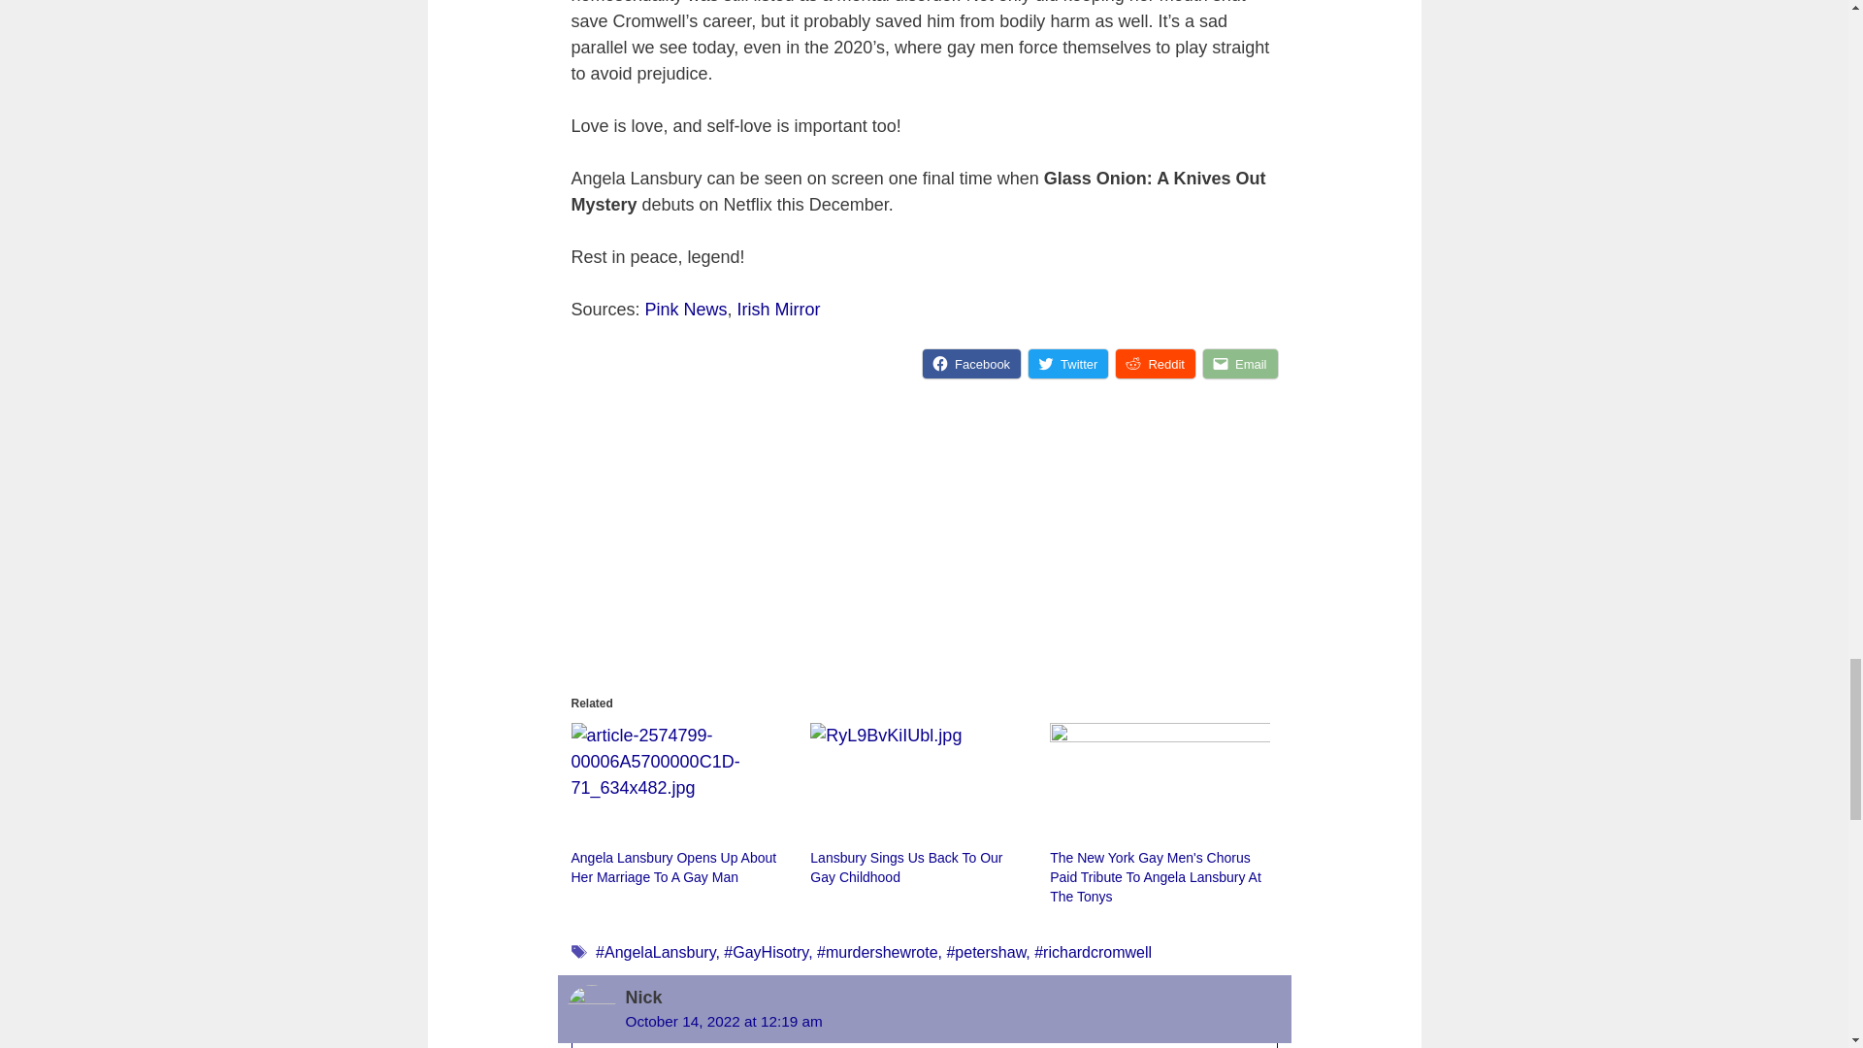  Describe the element at coordinates (971, 363) in the screenshot. I see `Click to share on Facebook` at that location.